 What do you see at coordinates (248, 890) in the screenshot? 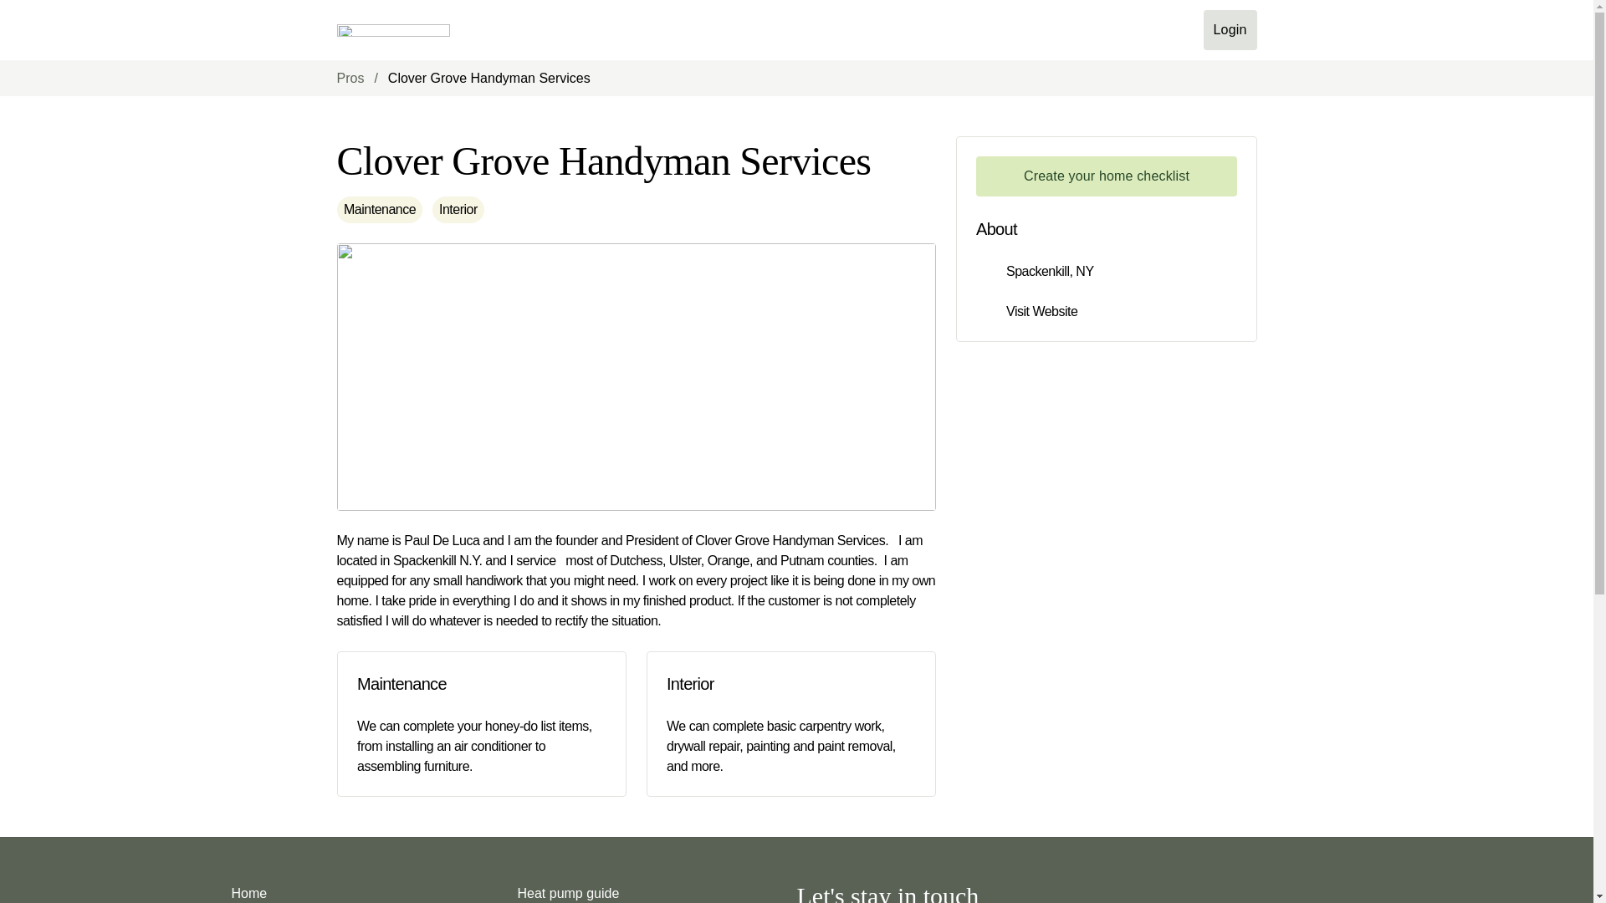
I see `Home` at bounding box center [248, 890].